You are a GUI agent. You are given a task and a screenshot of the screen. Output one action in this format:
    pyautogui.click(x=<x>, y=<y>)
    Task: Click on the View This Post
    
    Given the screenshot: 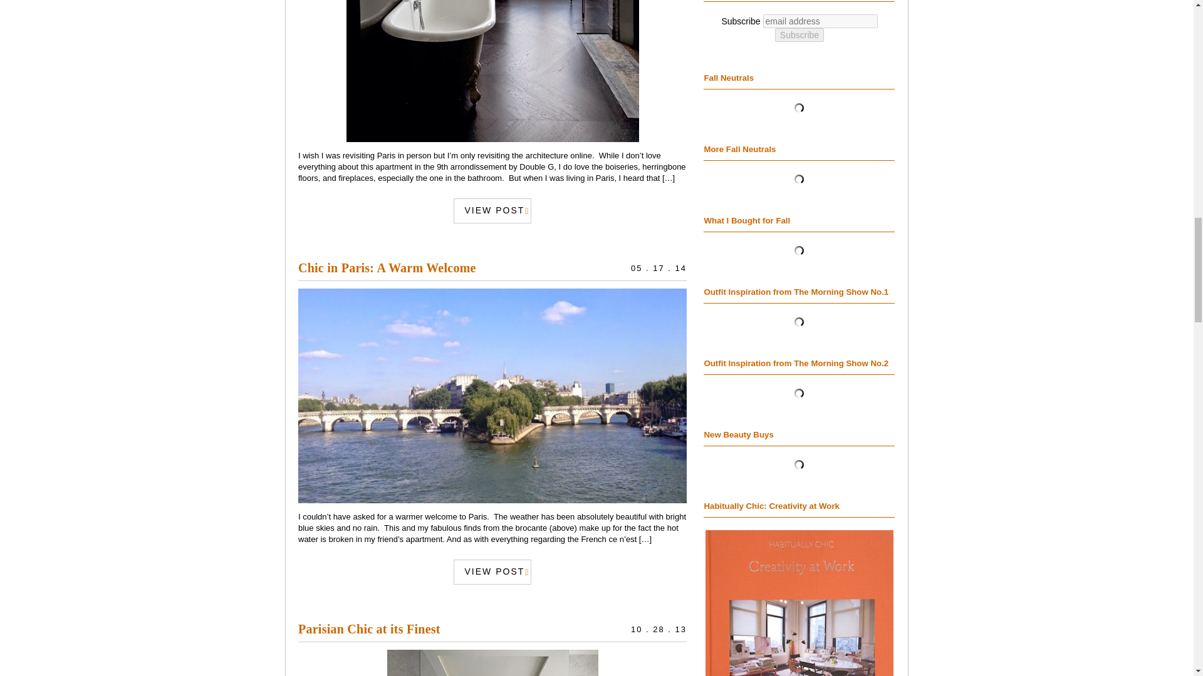 What is the action you would take?
    pyautogui.click(x=492, y=71)
    